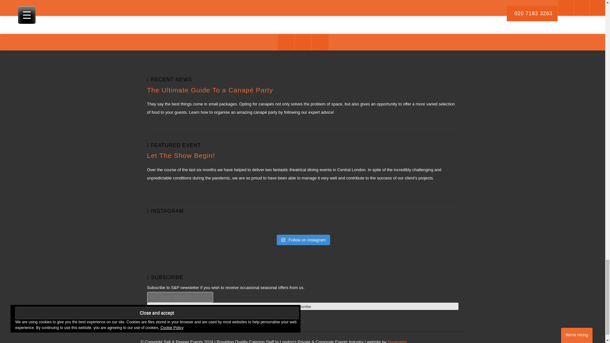 The height and width of the screenshot is (343, 610). I want to click on Follow on Instagram, so click(304, 240).